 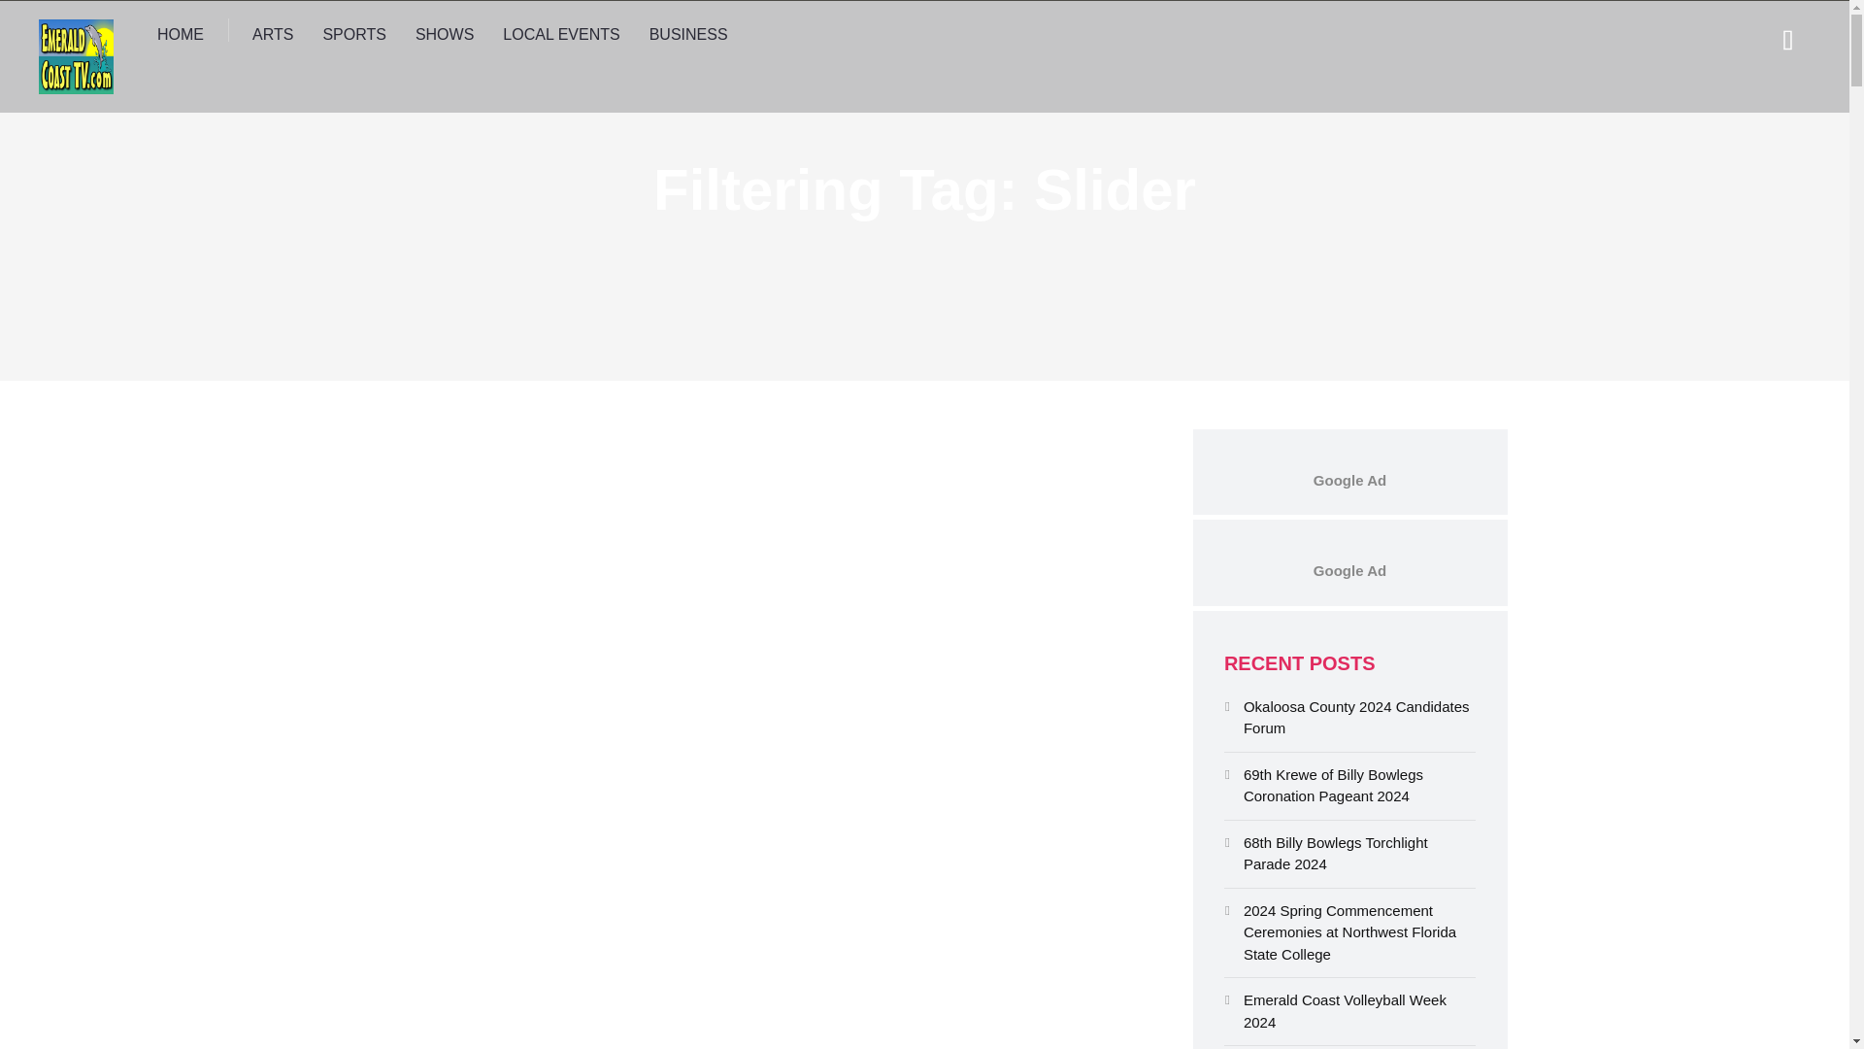 What do you see at coordinates (181, 35) in the screenshot?
I see `HOME` at bounding box center [181, 35].